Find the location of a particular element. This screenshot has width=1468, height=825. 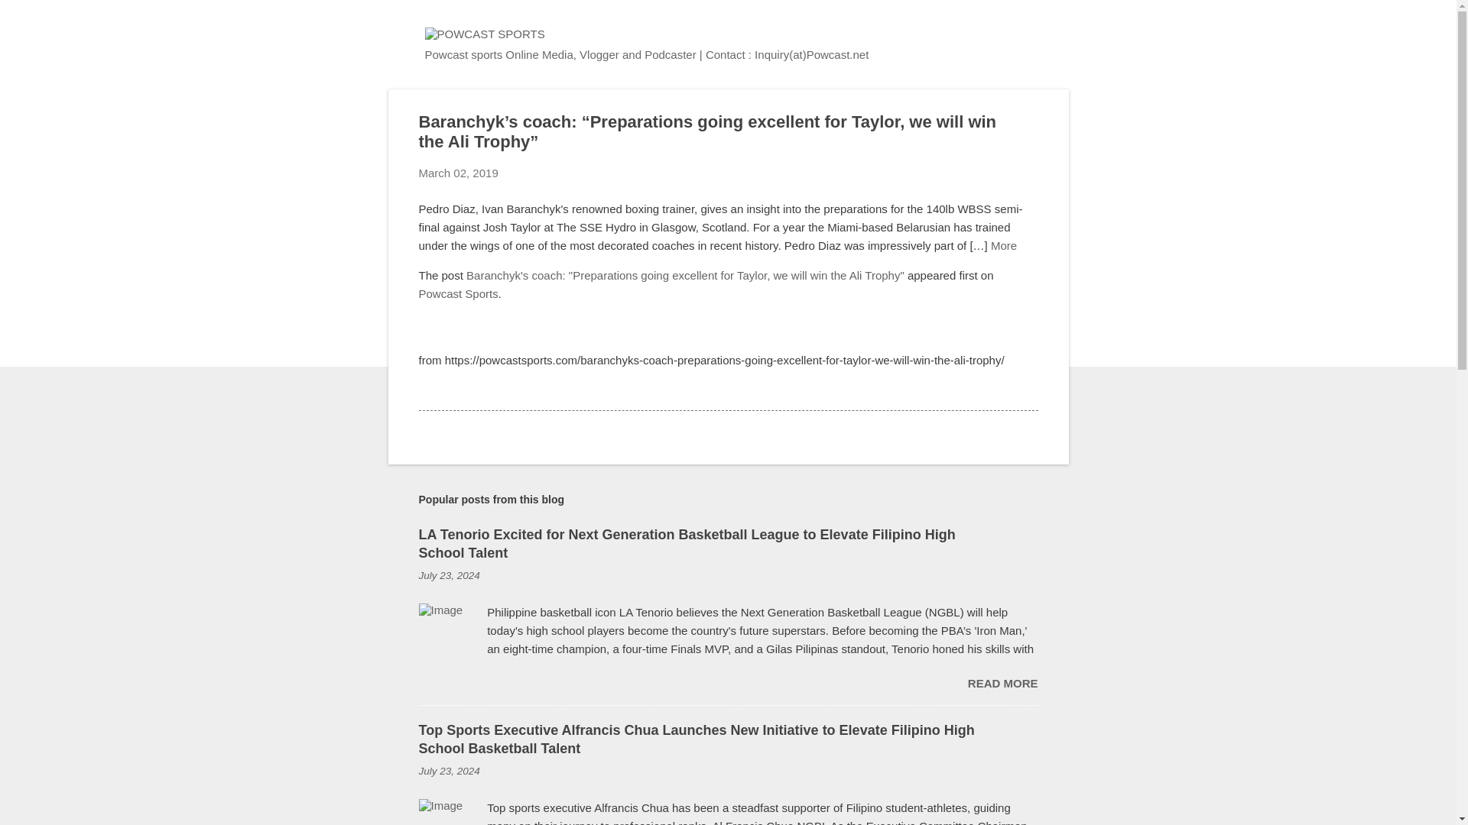

permanent link is located at coordinates (459, 173).